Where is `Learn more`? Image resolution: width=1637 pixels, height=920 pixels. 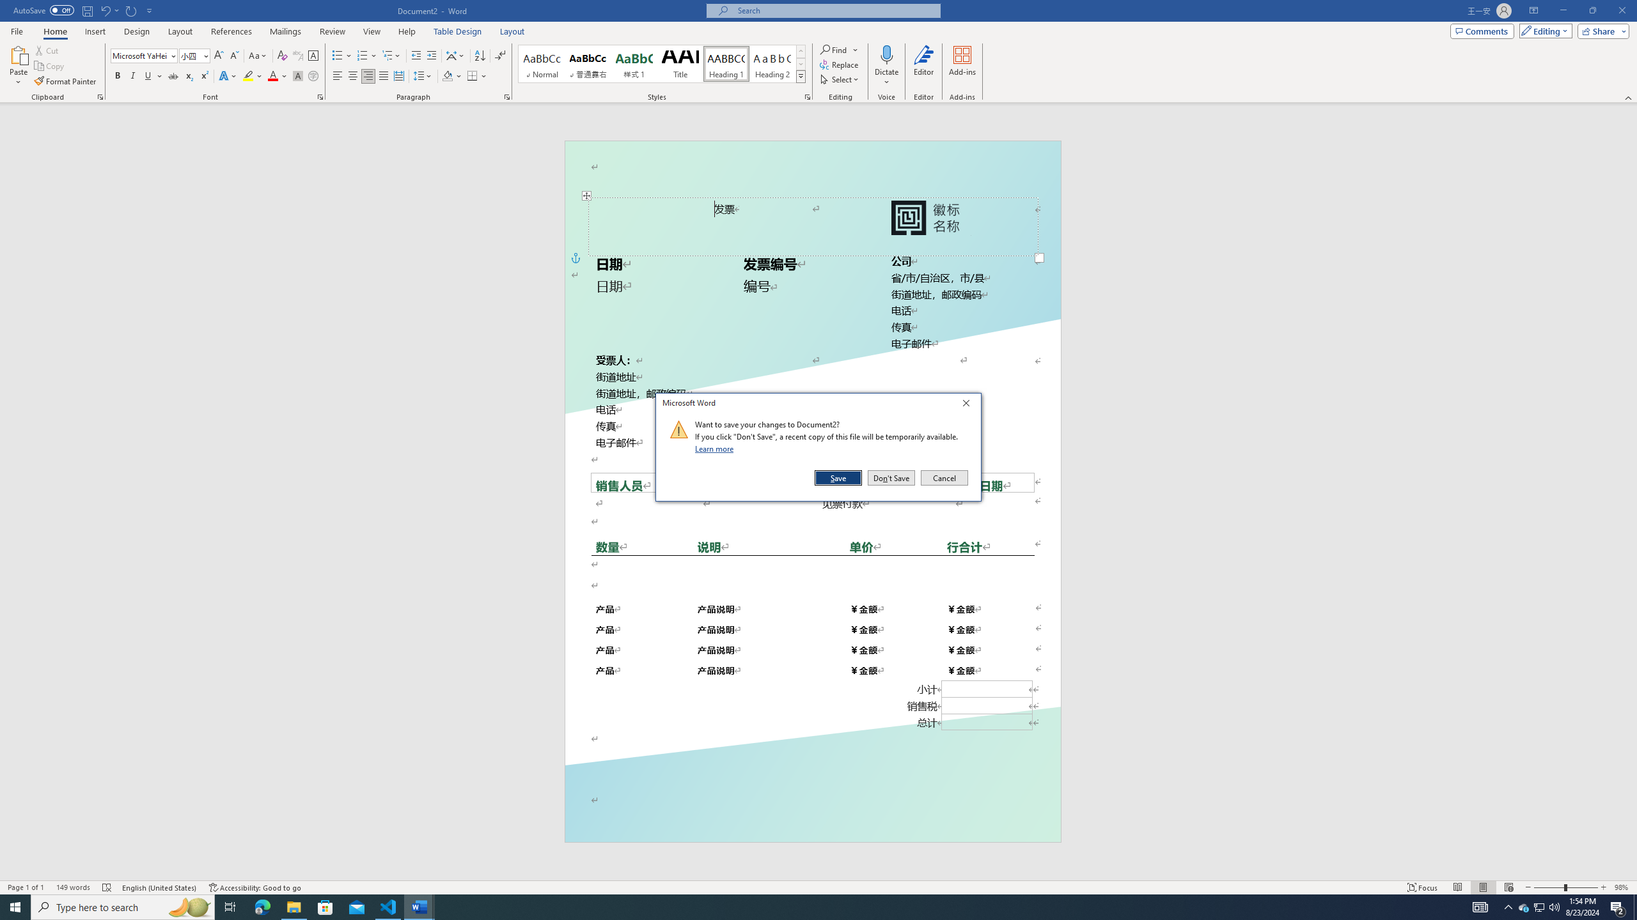
Learn more is located at coordinates (716, 448).